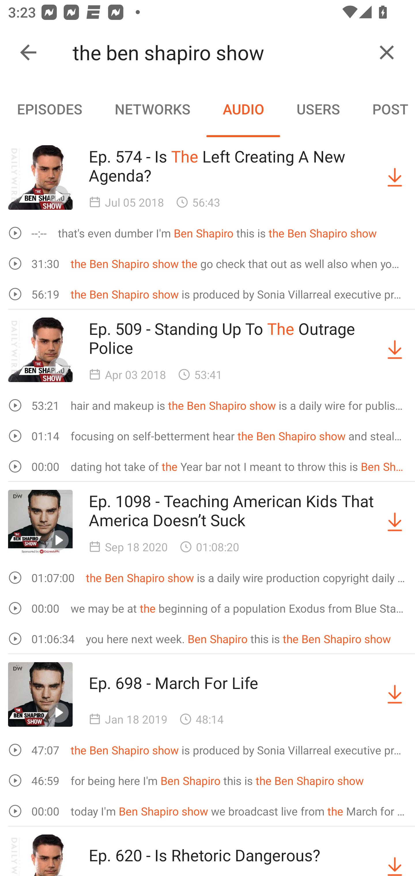 This screenshot has height=876, width=415. Describe the element at coordinates (395, 349) in the screenshot. I see `Download` at that location.